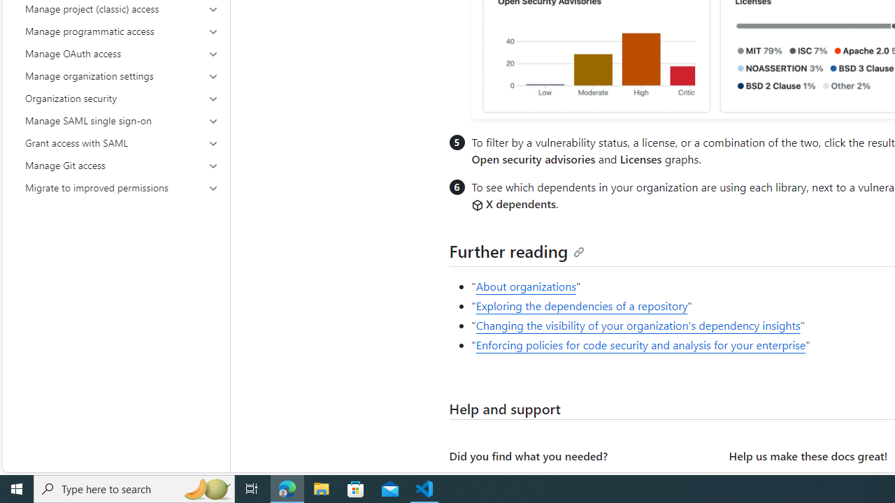 This screenshot has width=895, height=503. Describe the element at coordinates (582, 306) in the screenshot. I see `Exploring the dependencies of a repository` at that location.